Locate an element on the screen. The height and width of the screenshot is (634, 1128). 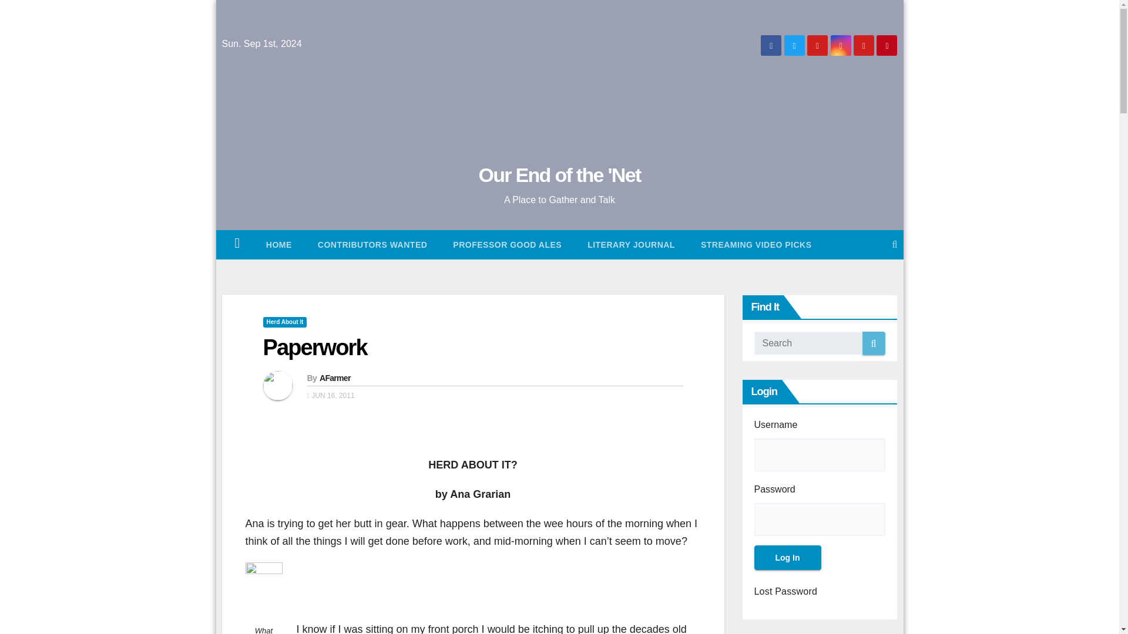
AFarmer is located at coordinates (335, 378).